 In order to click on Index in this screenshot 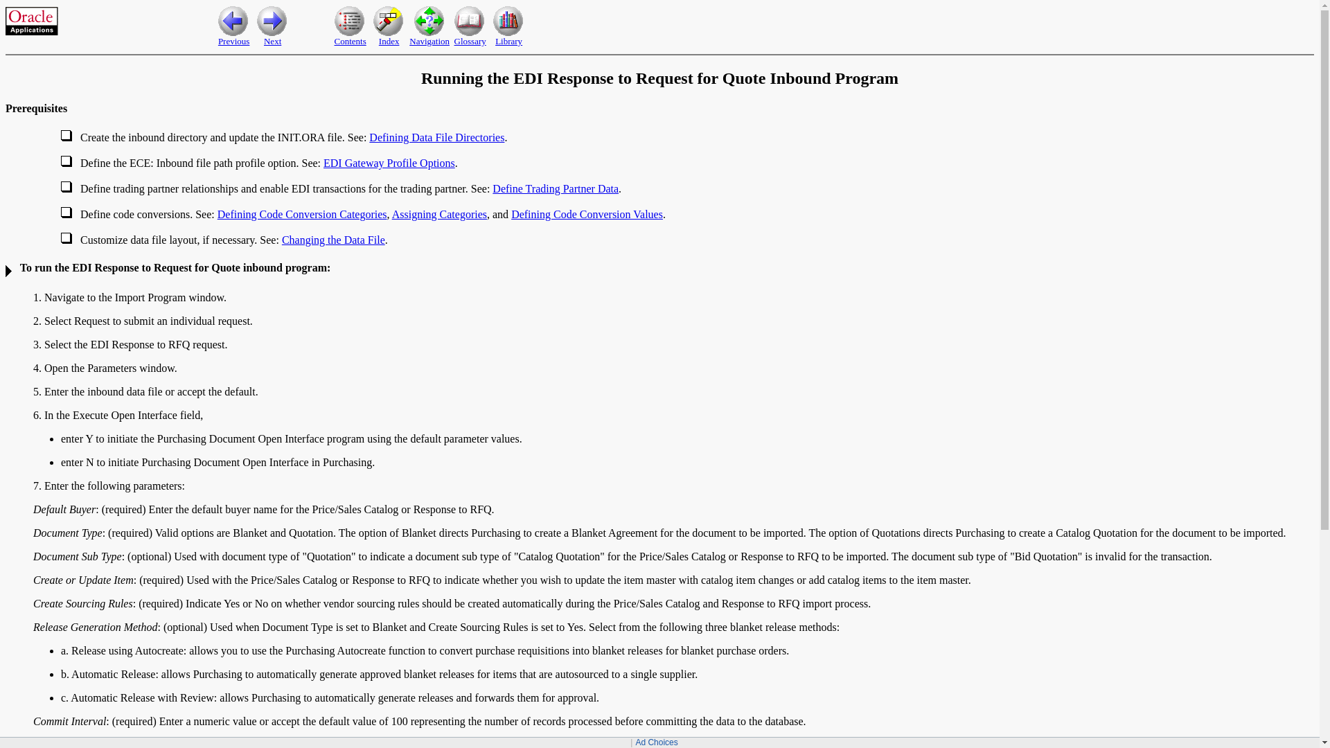, I will do `click(389, 40)`.